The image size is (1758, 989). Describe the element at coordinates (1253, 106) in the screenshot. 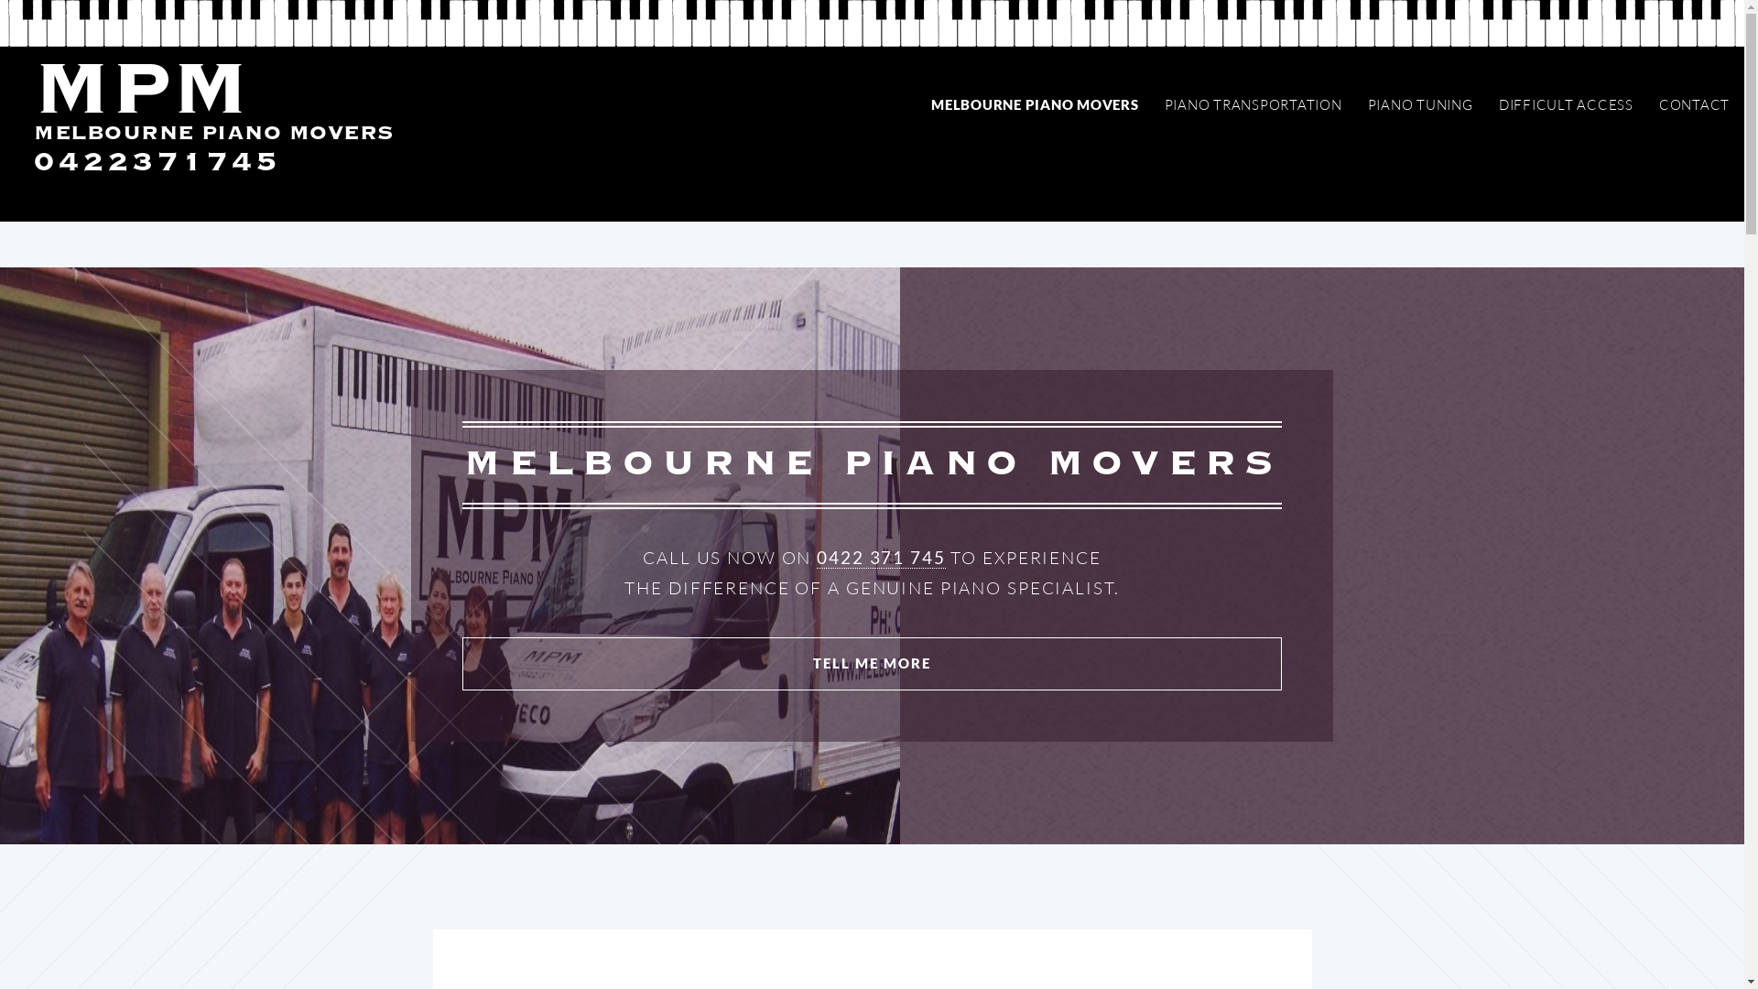

I see `PIANO TRANSPORTATION` at that location.